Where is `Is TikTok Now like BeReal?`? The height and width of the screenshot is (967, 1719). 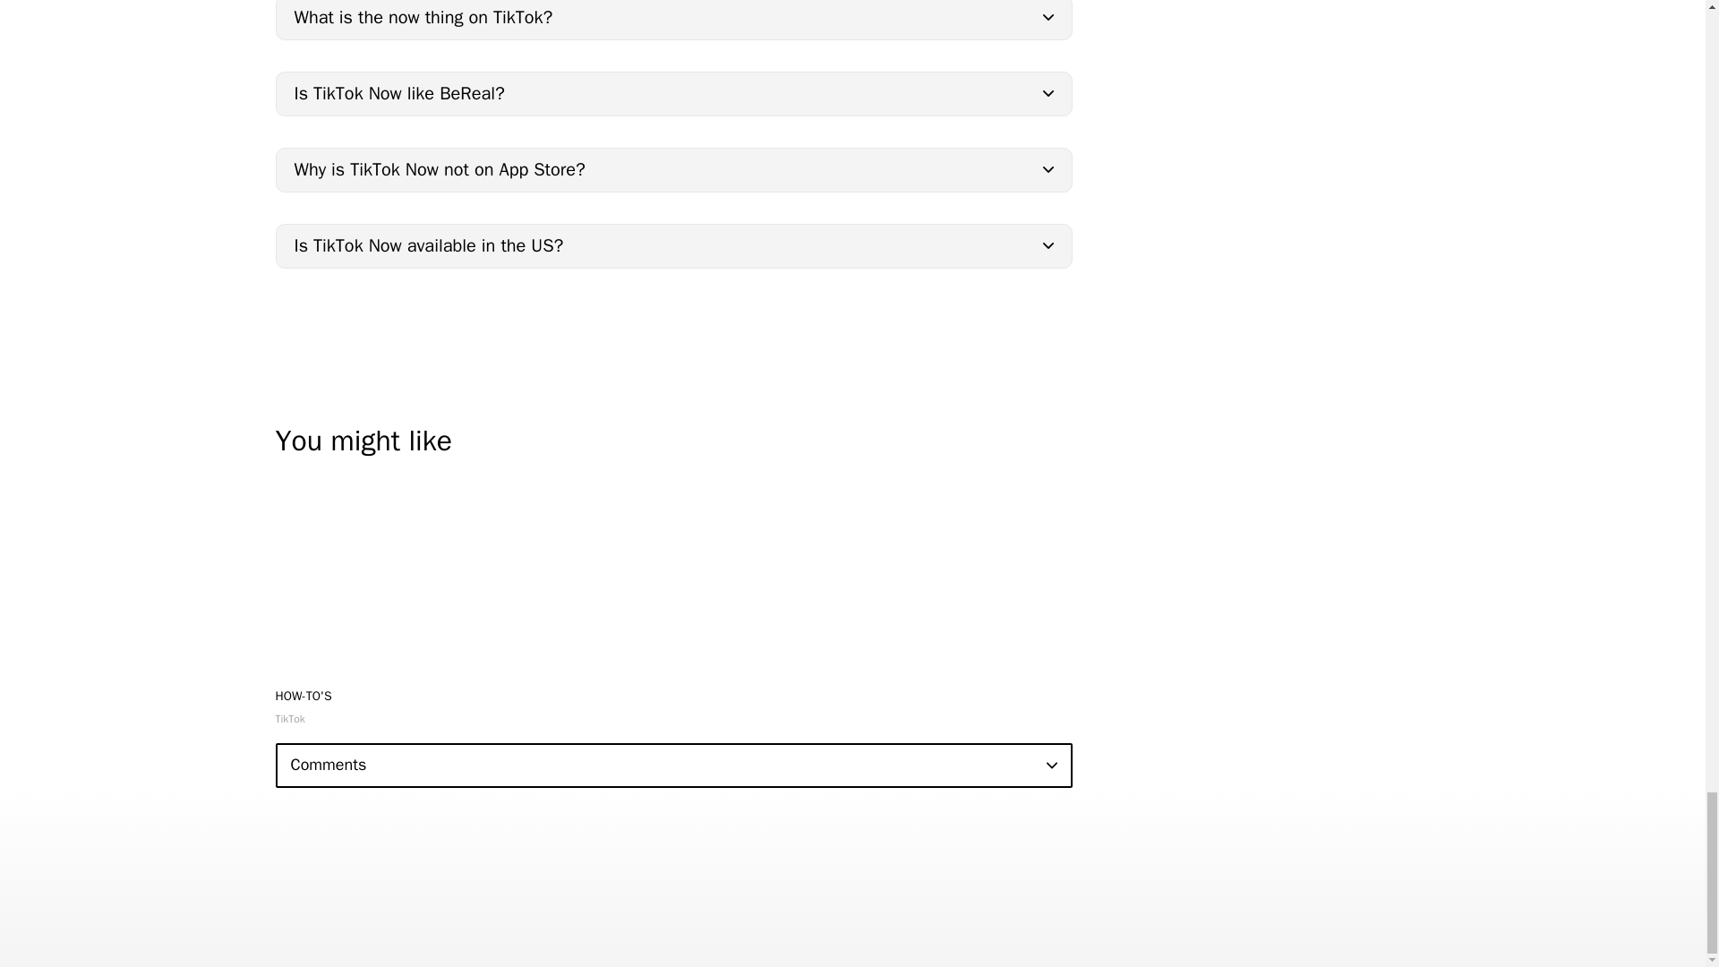 Is TikTok Now like BeReal? is located at coordinates (673, 93).